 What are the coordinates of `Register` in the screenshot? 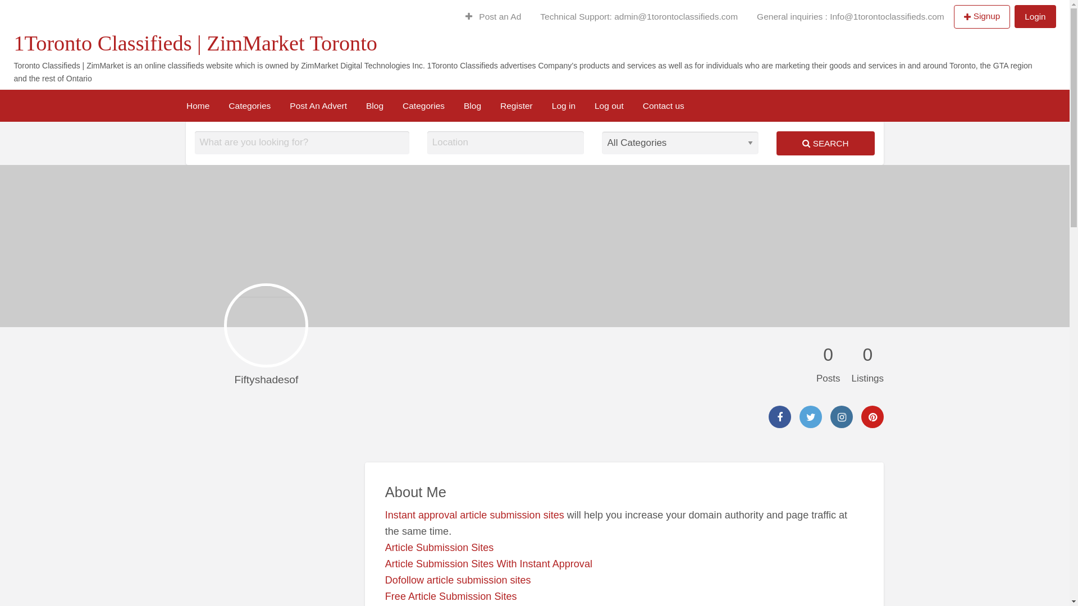 It's located at (517, 105).